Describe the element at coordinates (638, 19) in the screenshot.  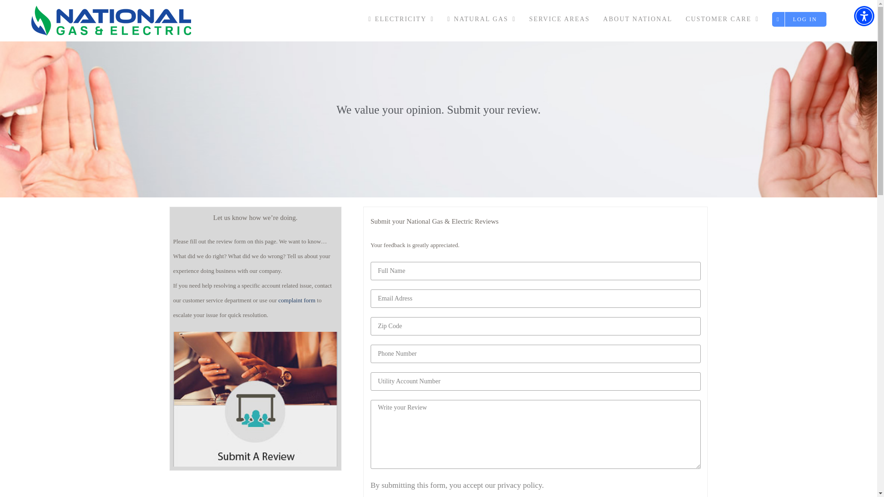
I see `ABOUT NATIONAL` at that location.